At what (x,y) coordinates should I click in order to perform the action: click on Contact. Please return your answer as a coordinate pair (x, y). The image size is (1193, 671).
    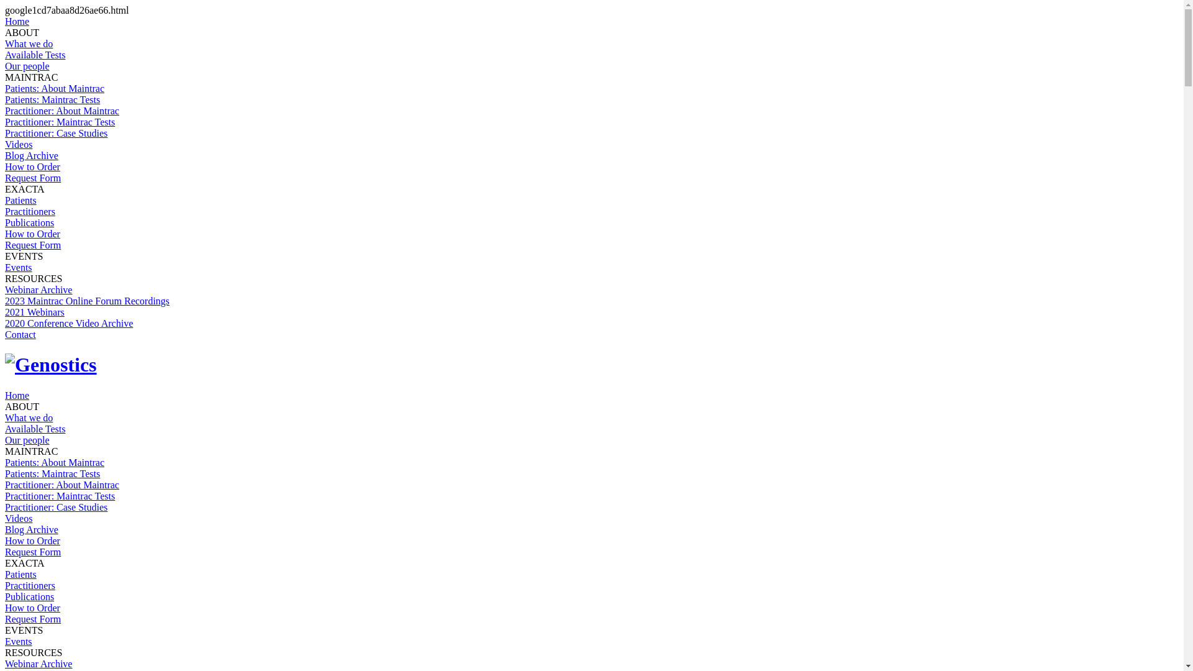
    Looking at the image, I should click on (21, 334).